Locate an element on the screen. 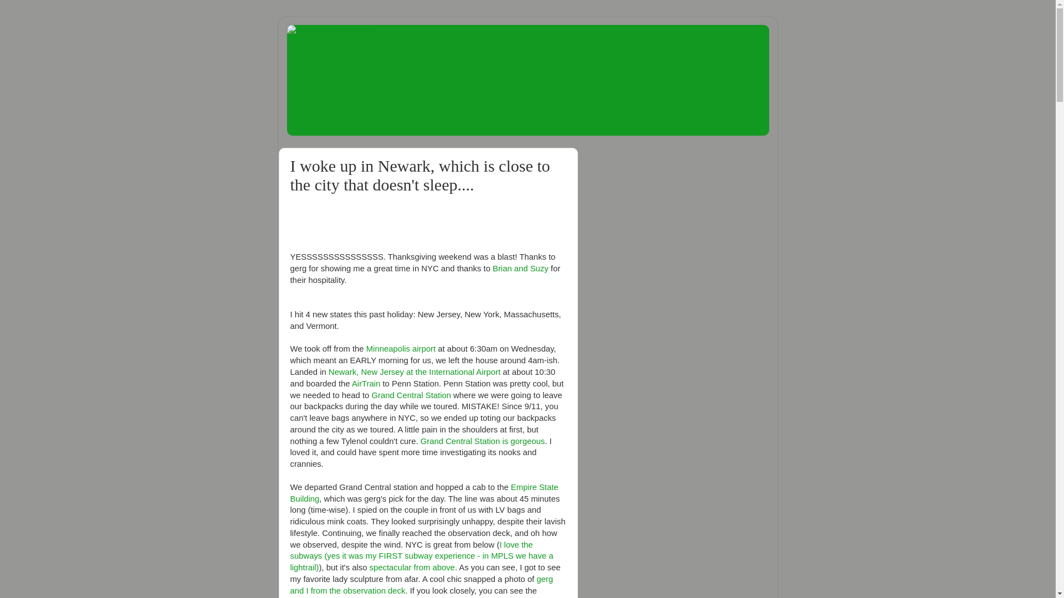  Newark, New Jersey at the International Airport is located at coordinates (415, 372).